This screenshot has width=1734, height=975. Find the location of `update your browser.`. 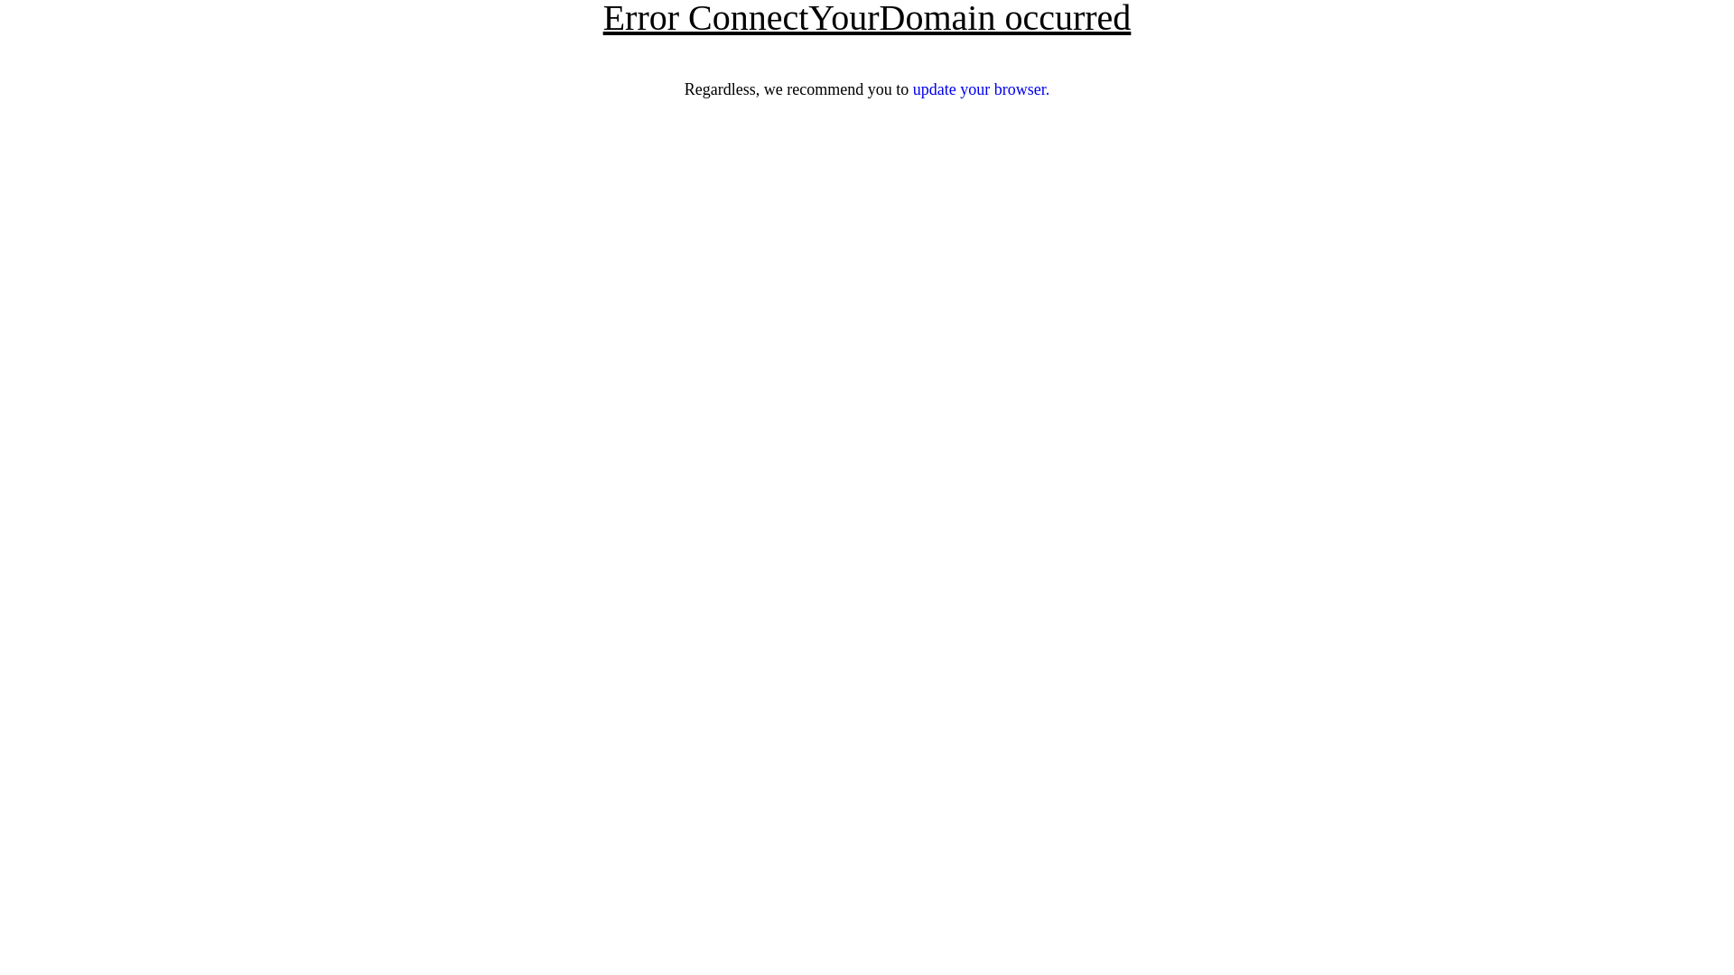

update your browser. is located at coordinates (981, 89).